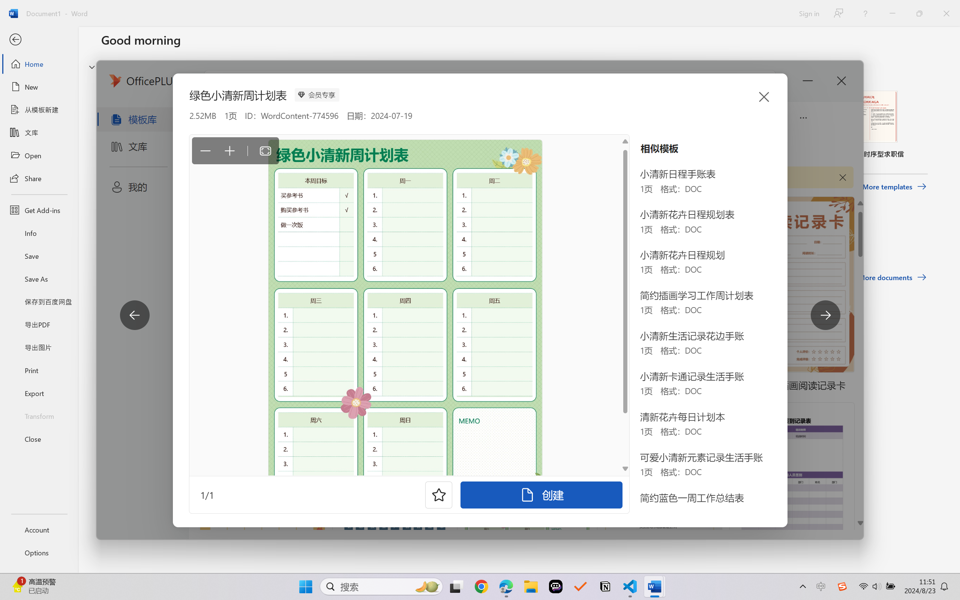  I want to click on Transform, so click(39, 415).